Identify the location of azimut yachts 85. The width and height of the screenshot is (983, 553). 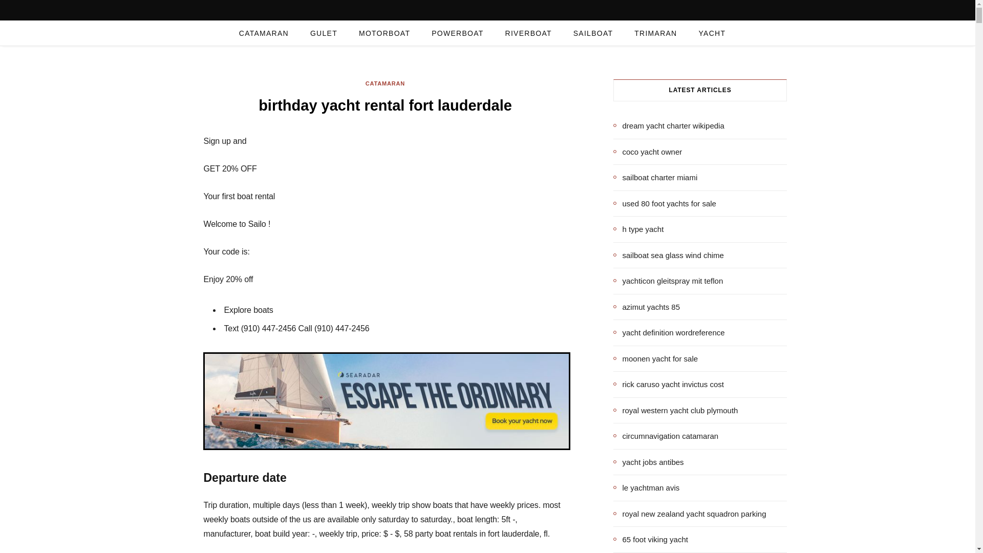
(647, 307).